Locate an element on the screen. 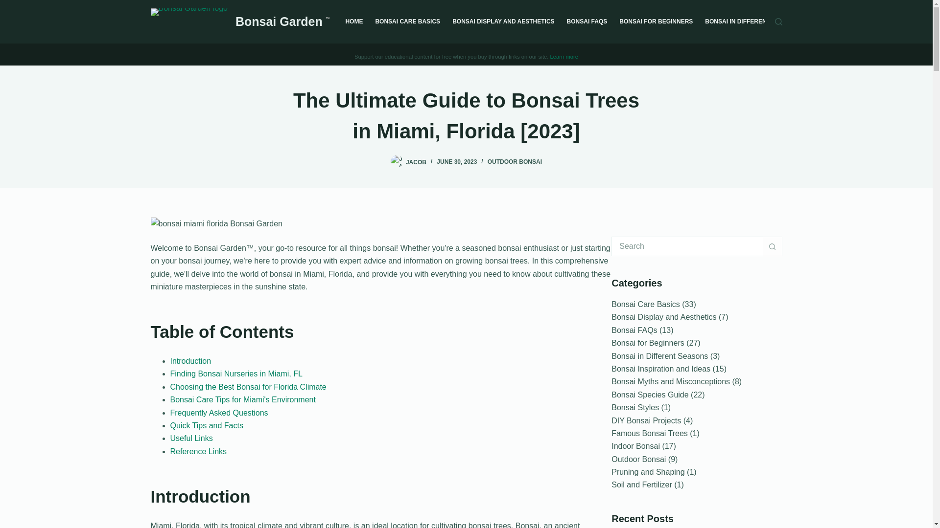 The image size is (940, 528). bonsai miami florida is located at coordinates (216, 223).